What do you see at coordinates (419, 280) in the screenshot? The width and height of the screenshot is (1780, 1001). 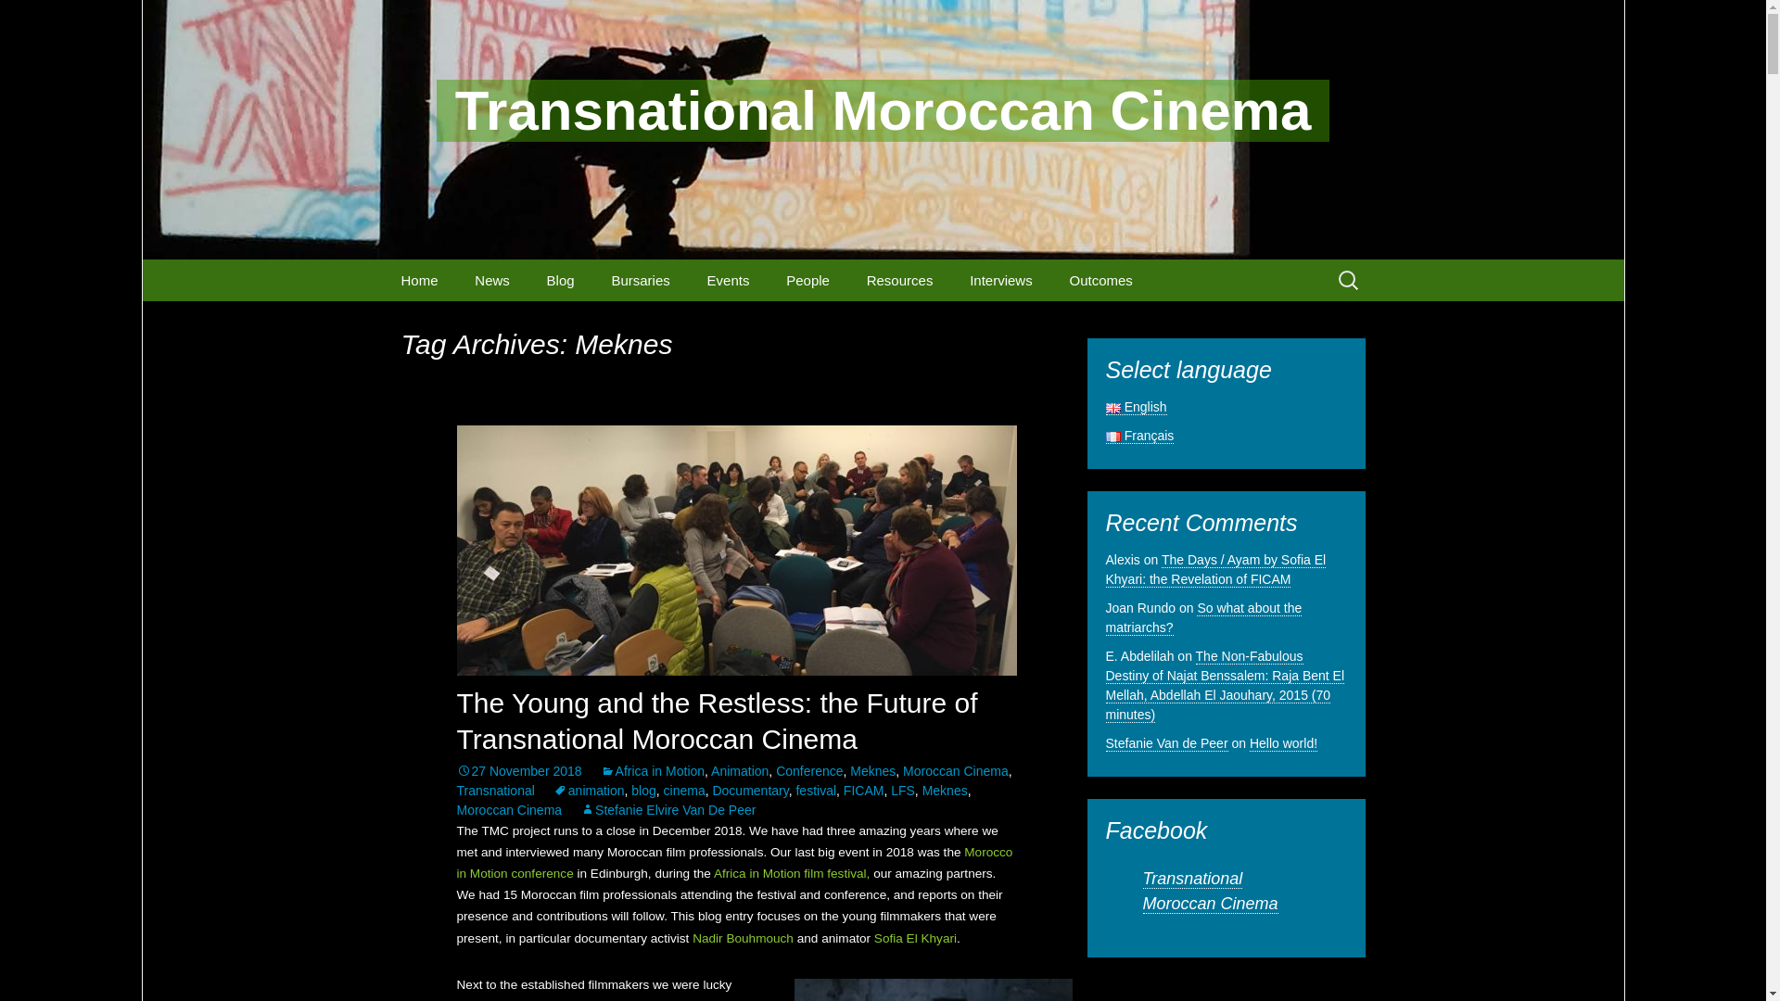 I see `Home` at bounding box center [419, 280].